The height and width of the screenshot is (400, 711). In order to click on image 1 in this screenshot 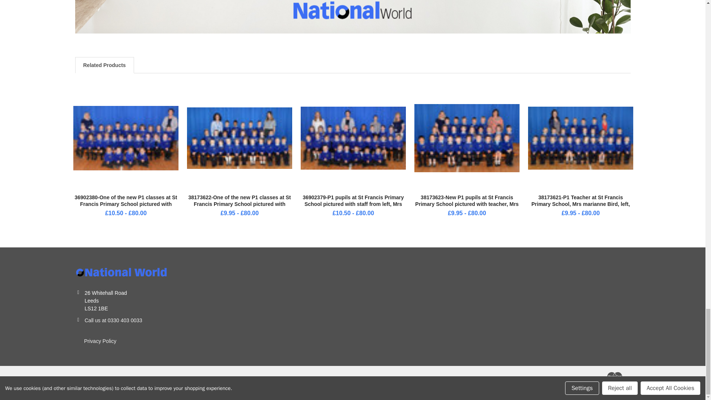, I will do `click(580, 138)`.